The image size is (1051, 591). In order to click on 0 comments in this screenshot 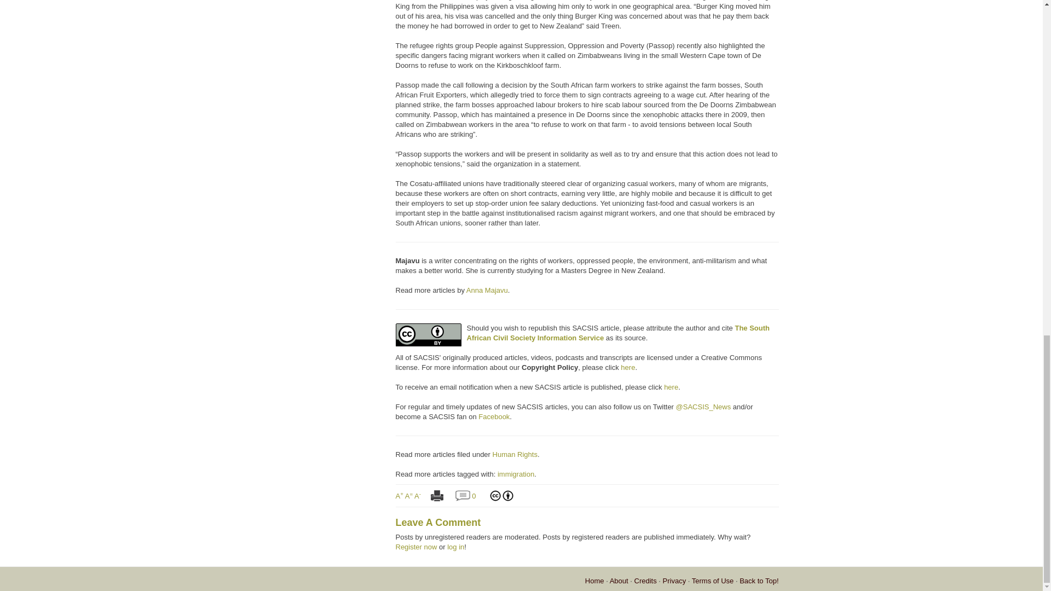, I will do `click(462, 495)`.